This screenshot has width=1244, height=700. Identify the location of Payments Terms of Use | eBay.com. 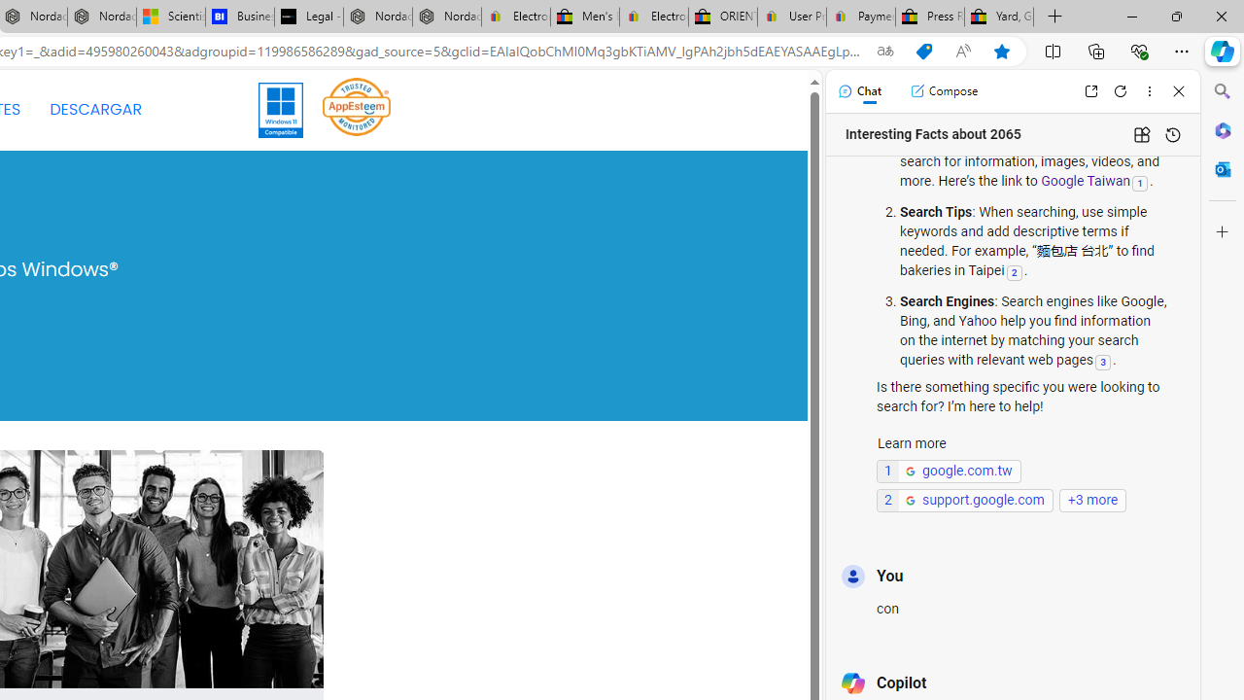
(861, 17).